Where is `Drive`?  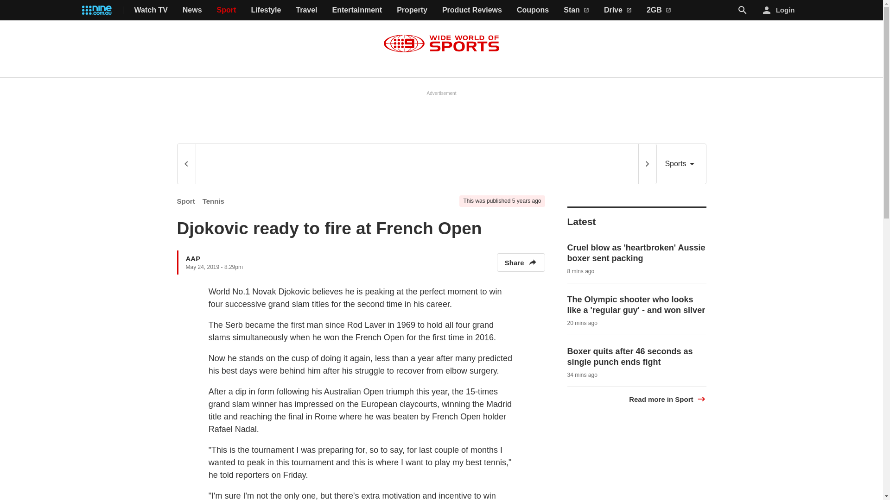
Drive is located at coordinates (618, 10).